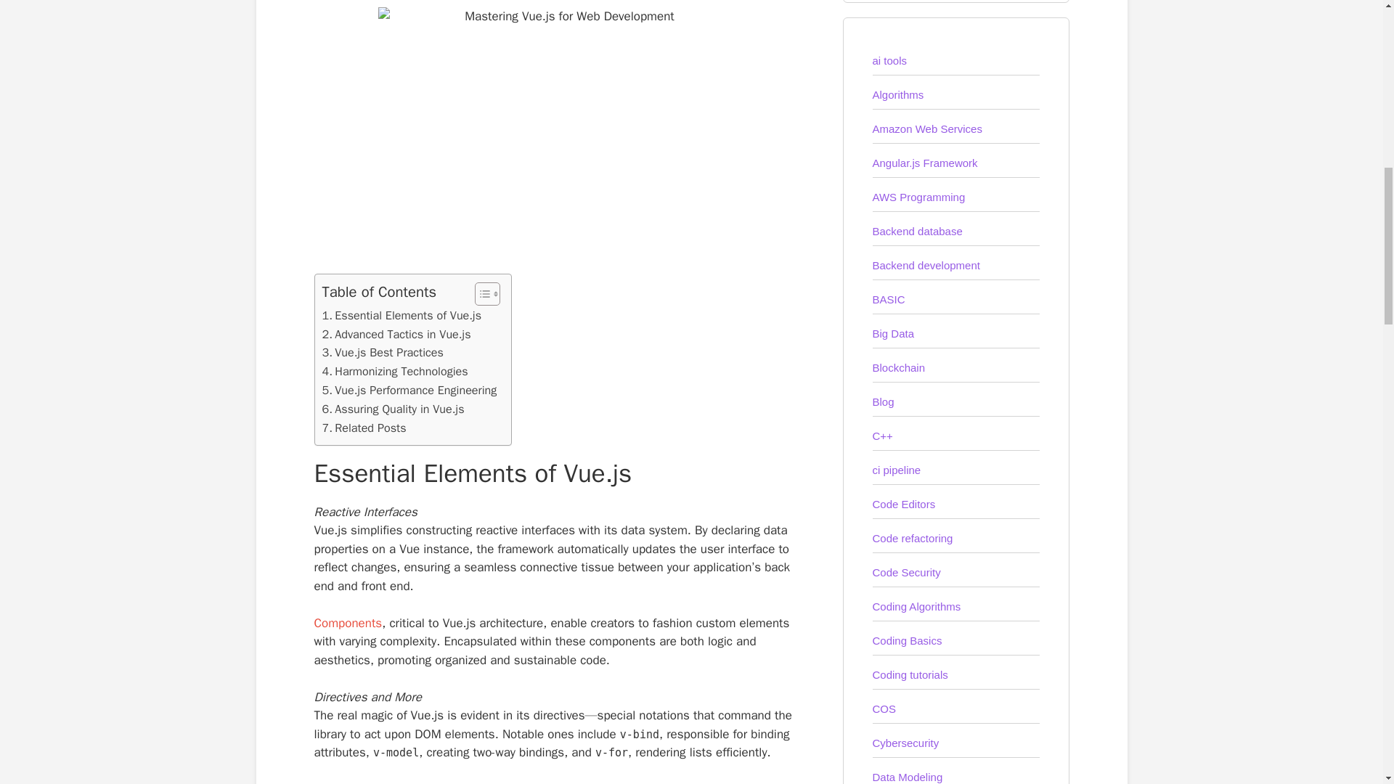  I want to click on Assuring Quality in Vue.js, so click(393, 409).